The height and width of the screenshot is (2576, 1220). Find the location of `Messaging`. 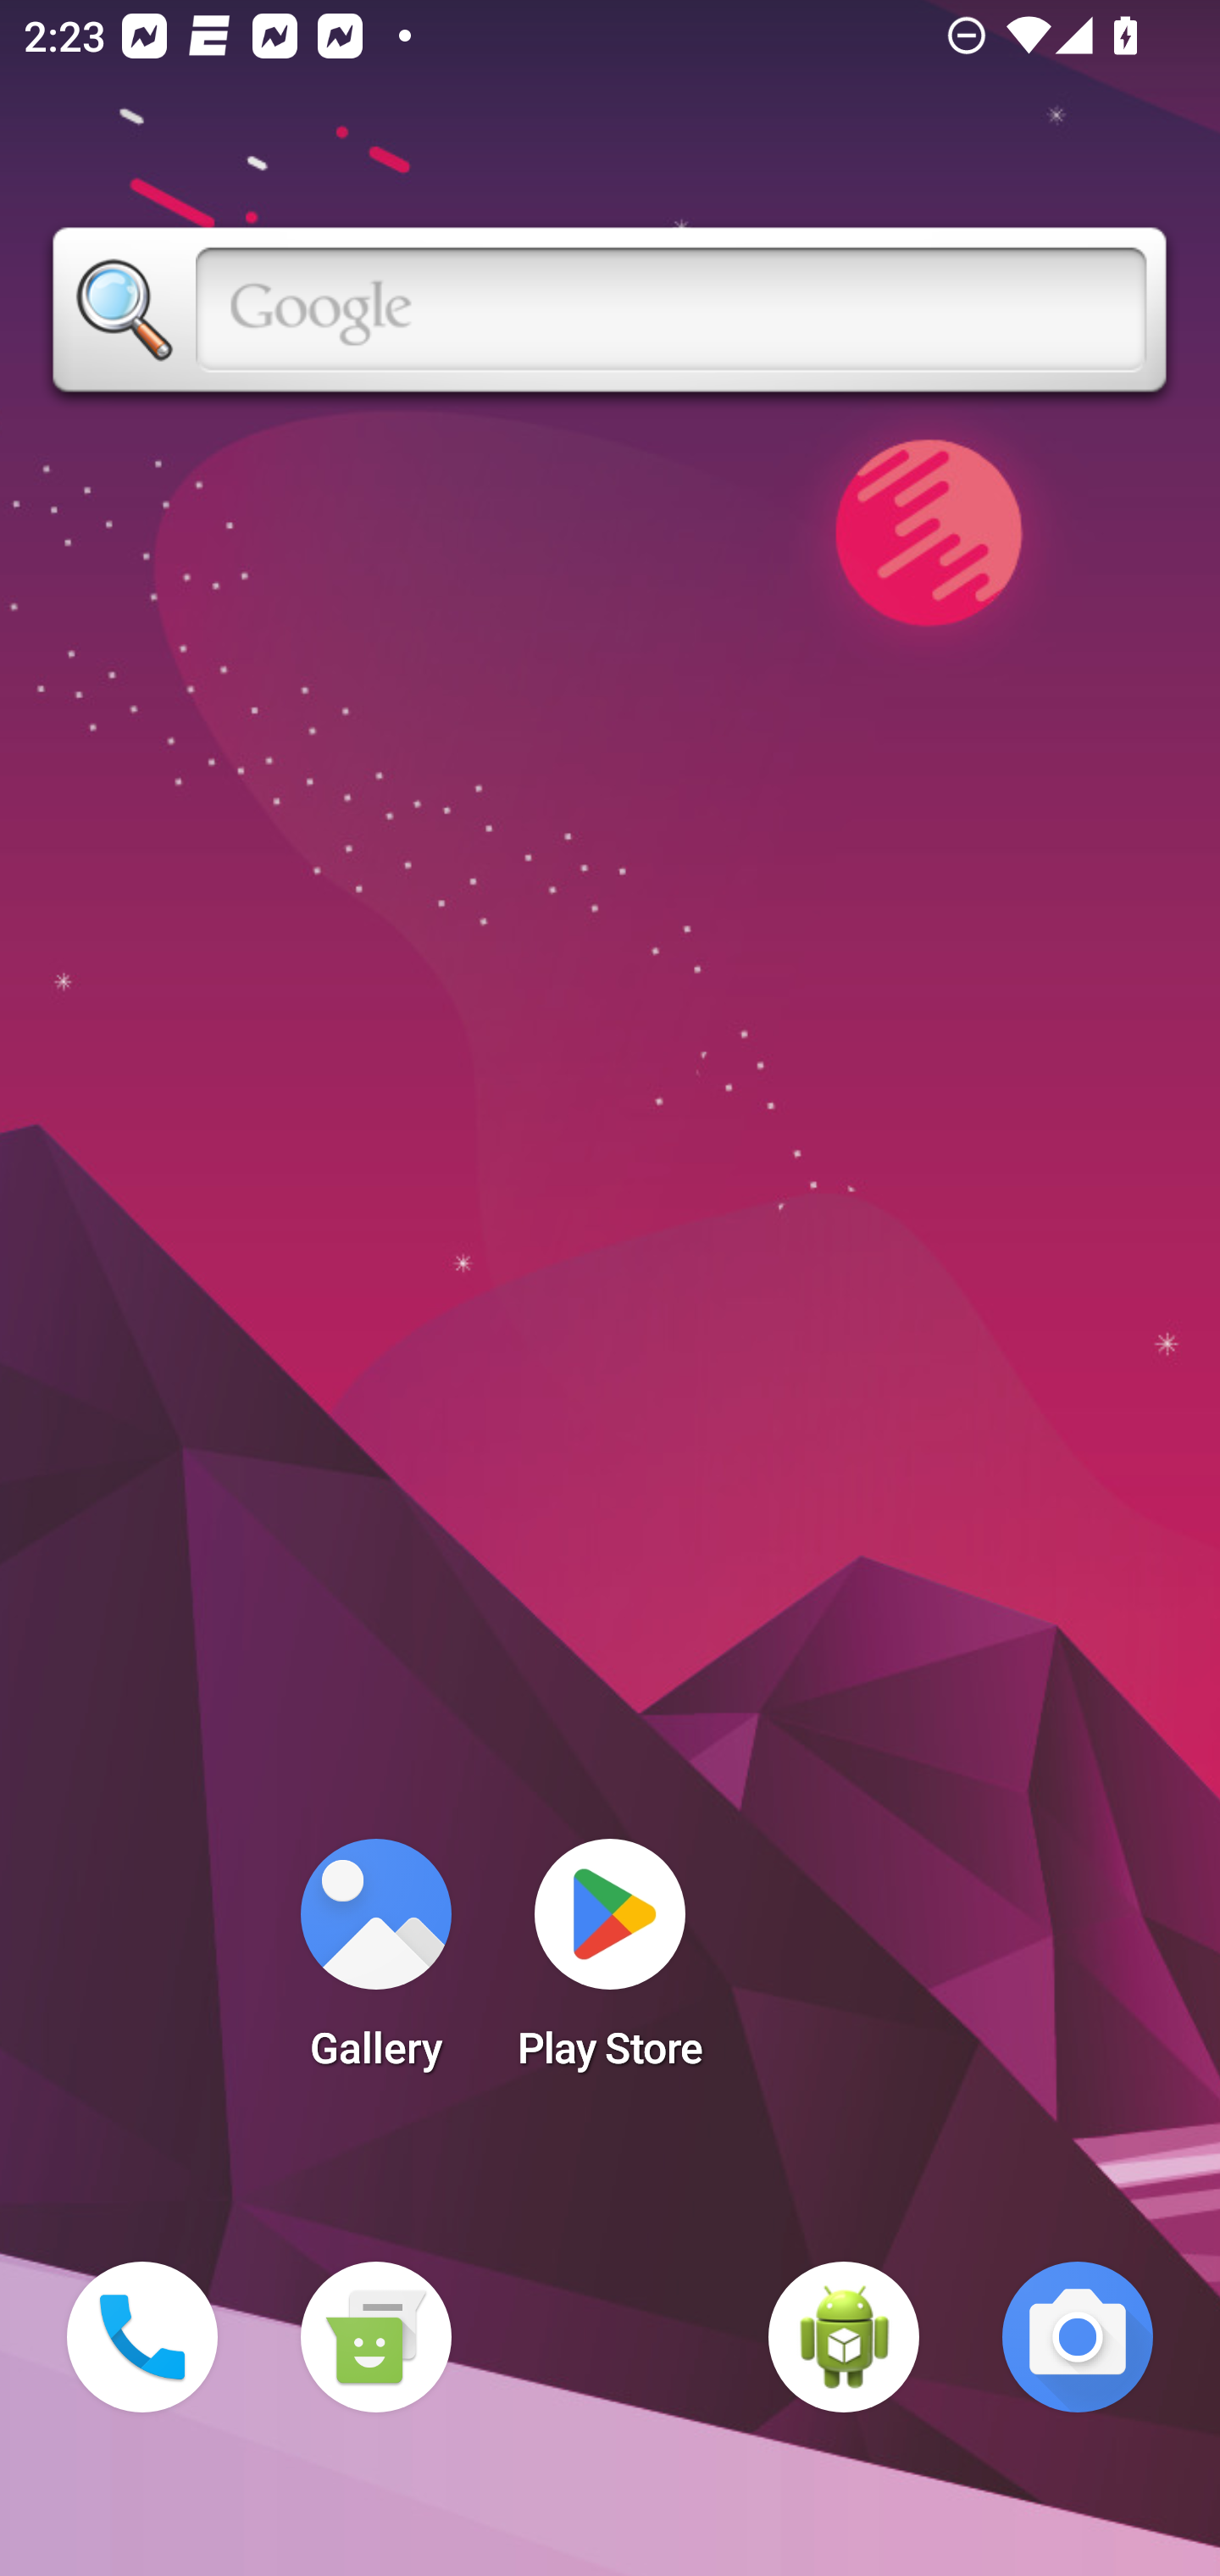

Messaging is located at coordinates (375, 2337).